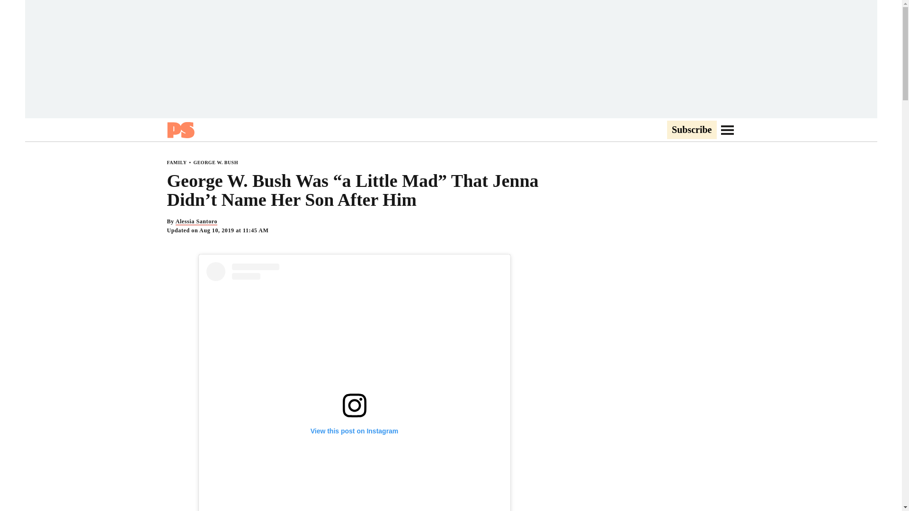  I want to click on GEORGE W. BUSH, so click(215, 162).